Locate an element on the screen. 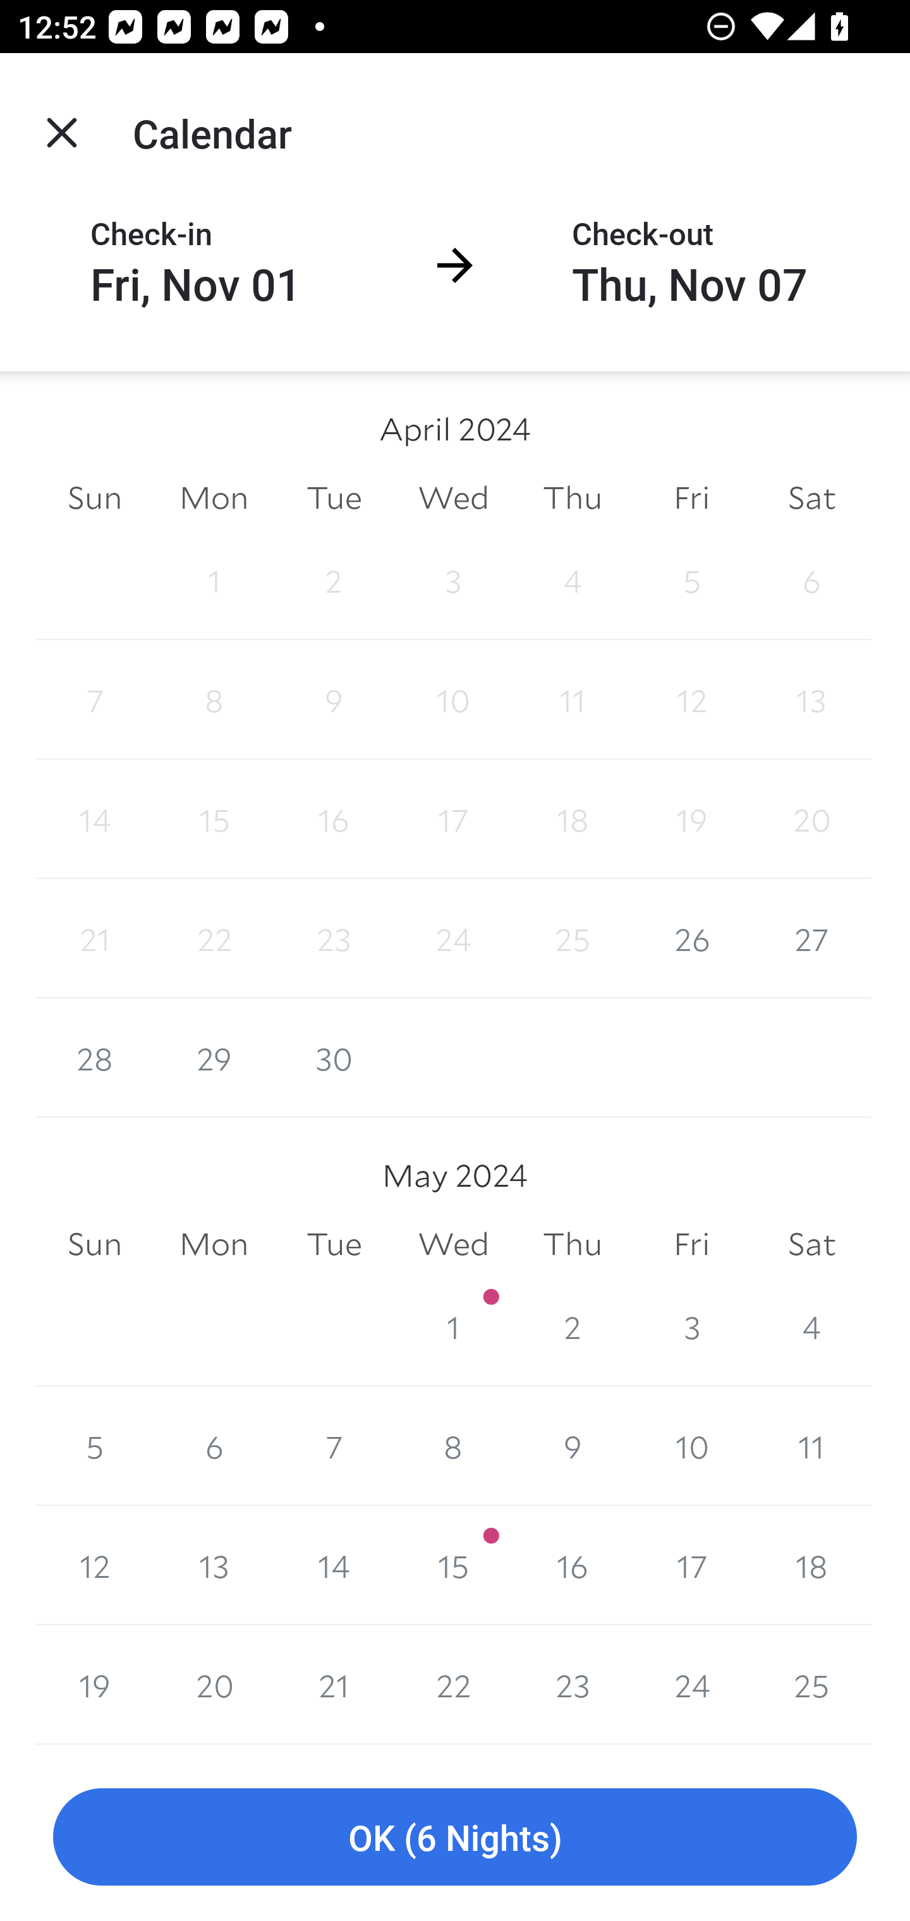 Image resolution: width=910 pixels, height=1921 pixels. 9 9 May 2024 is located at coordinates (573, 1446).